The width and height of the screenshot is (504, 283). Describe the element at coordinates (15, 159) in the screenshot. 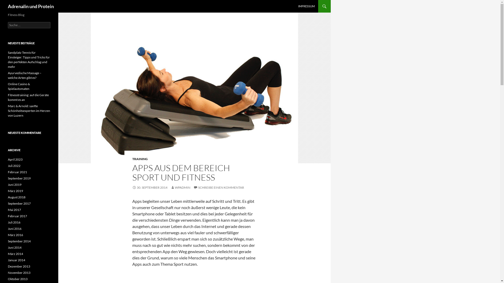

I see `April 2023` at that location.